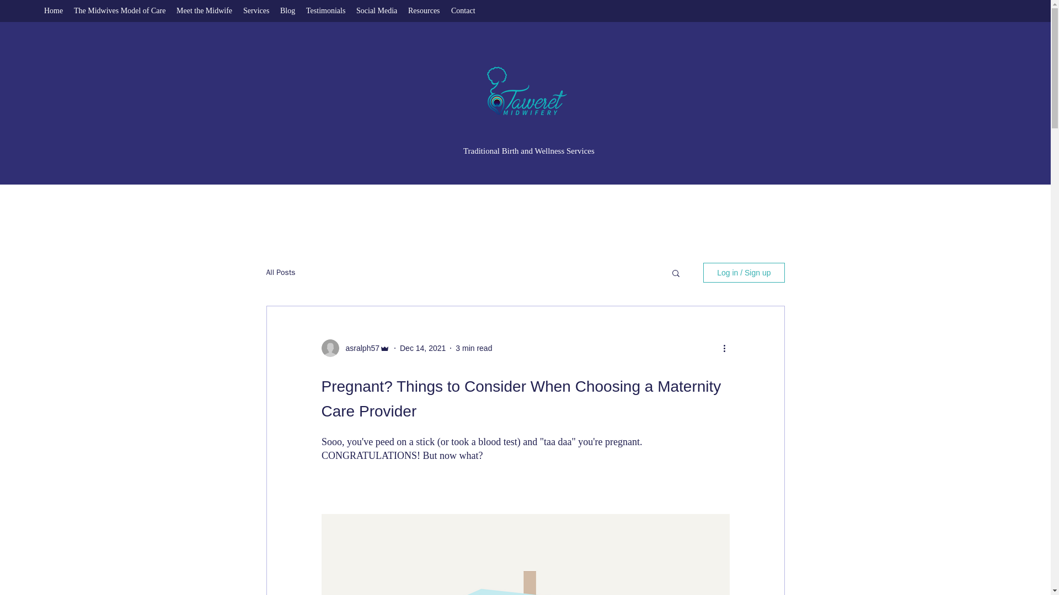 This screenshot has height=595, width=1059. Describe the element at coordinates (359, 348) in the screenshot. I see `asralph57` at that location.